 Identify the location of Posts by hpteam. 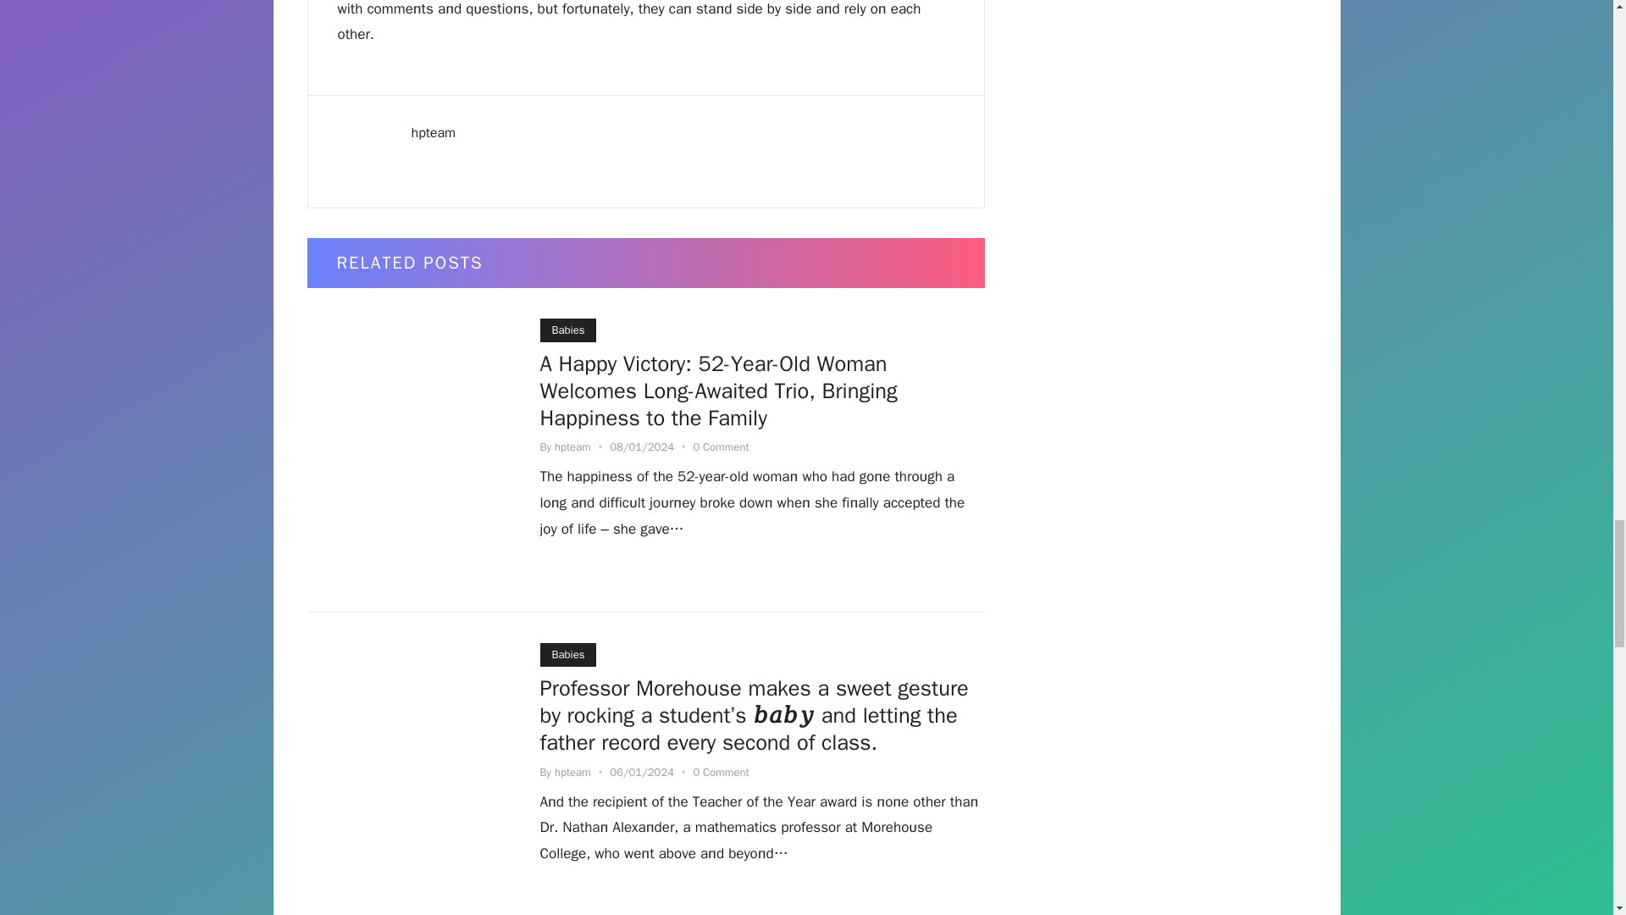
(572, 772).